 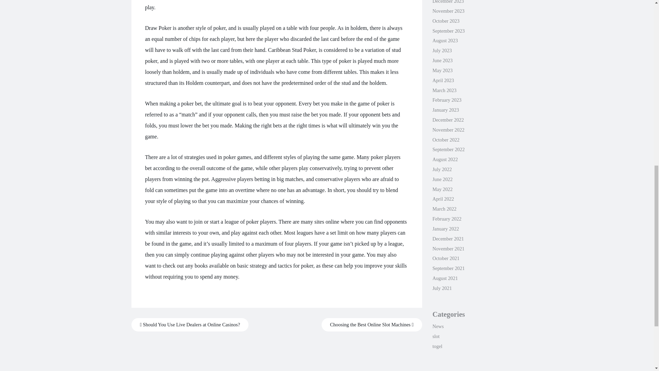 I want to click on February 2023, so click(x=447, y=100).